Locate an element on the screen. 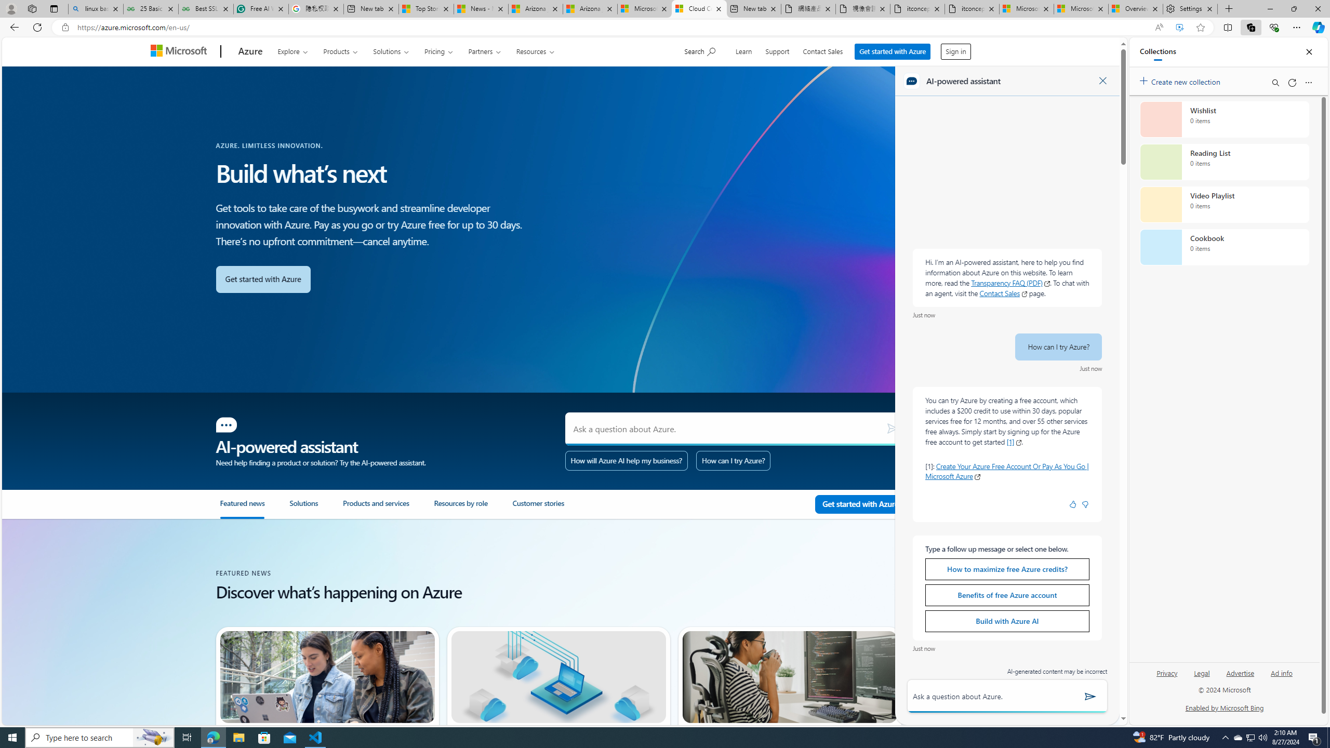  Build with Azure AI is located at coordinates (1007, 621).